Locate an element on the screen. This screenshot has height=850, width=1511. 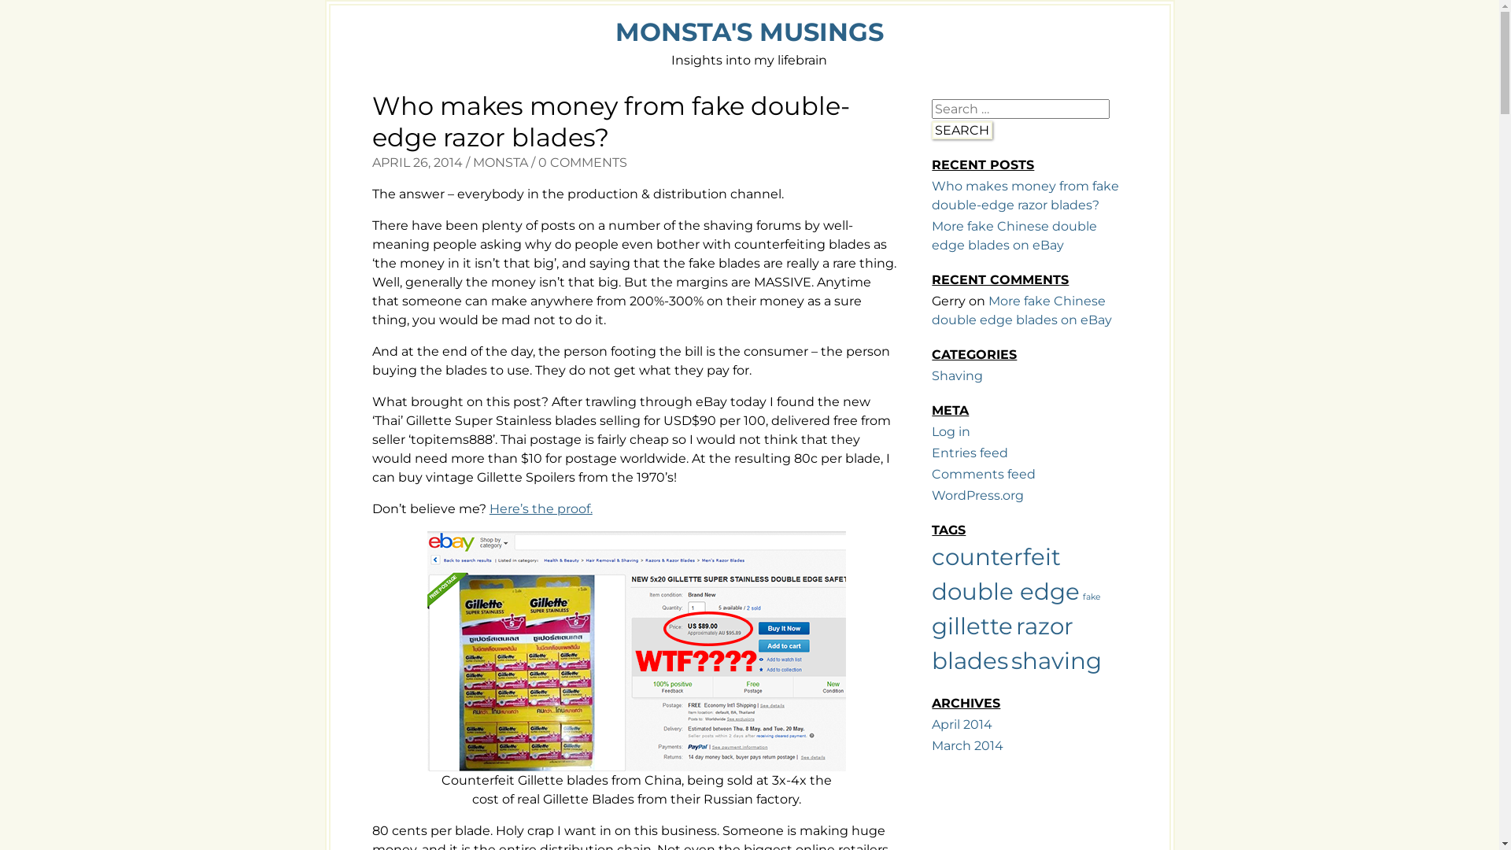
Entries feed is located at coordinates (970, 453).